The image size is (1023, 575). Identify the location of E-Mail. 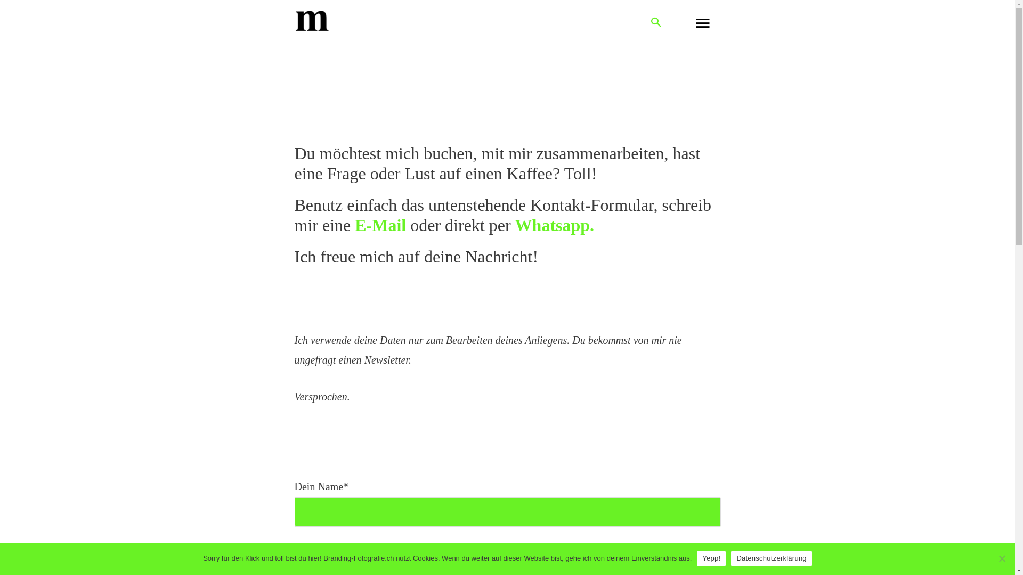
(380, 225).